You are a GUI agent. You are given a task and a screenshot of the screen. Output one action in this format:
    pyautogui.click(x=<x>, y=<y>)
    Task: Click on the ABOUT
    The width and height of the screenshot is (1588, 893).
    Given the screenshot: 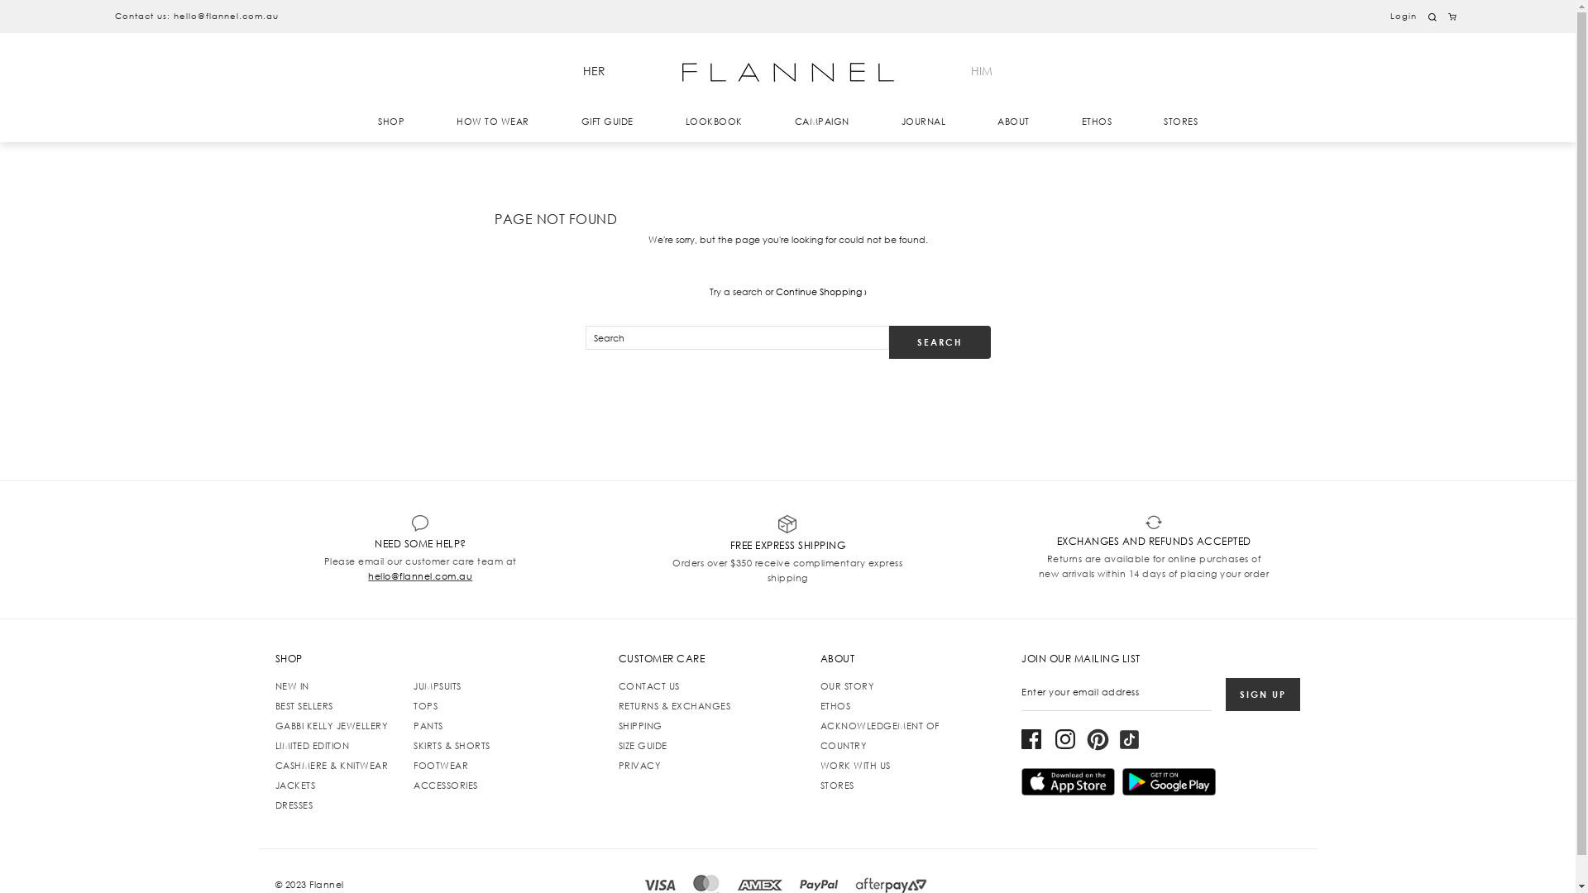 What is the action you would take?
    pyautogui.click(x=1014, y=122)
    